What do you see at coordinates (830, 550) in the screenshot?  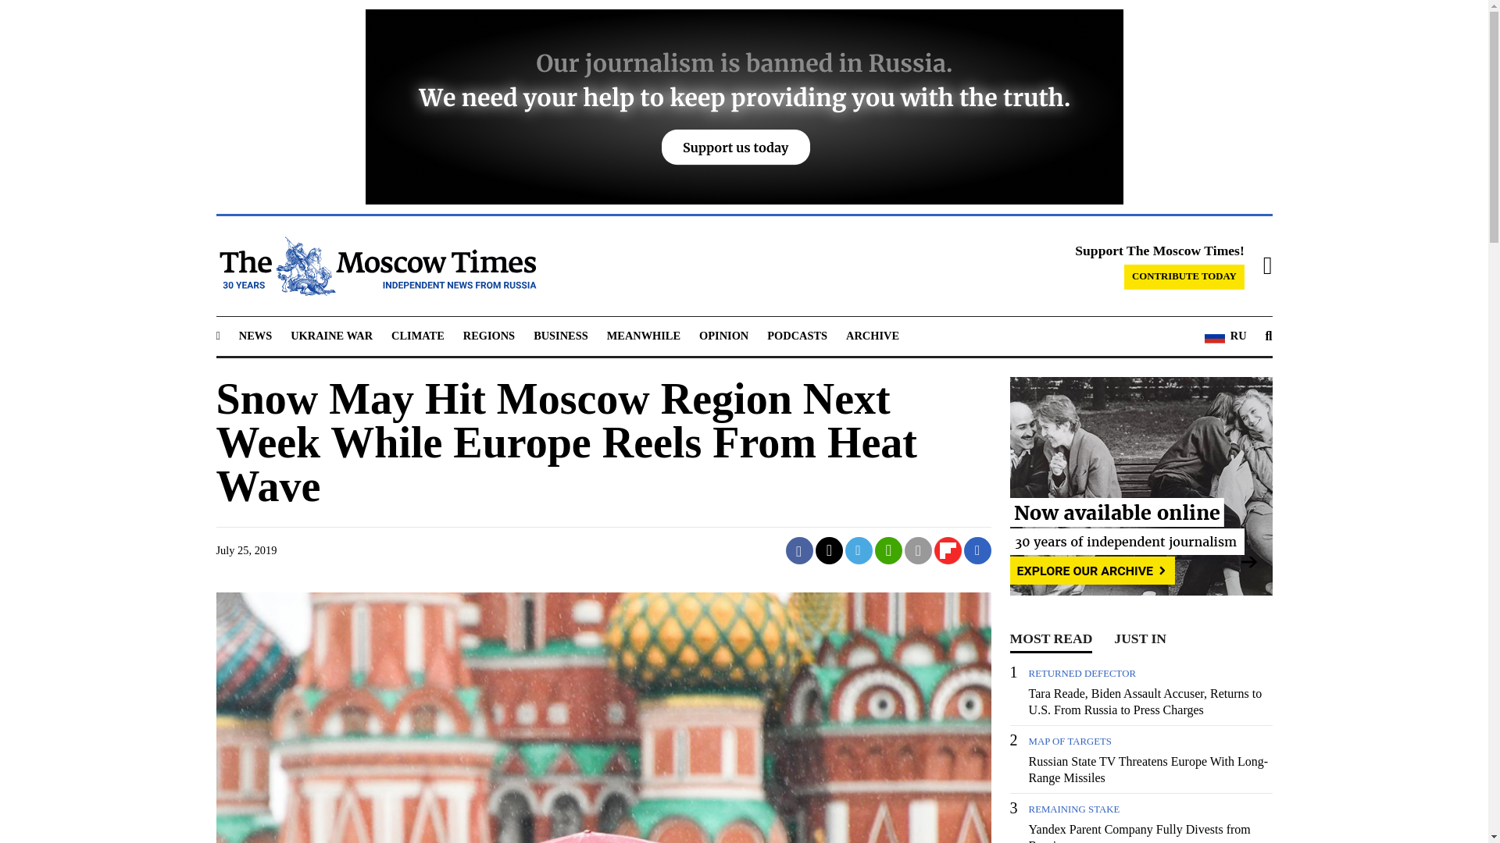 I see `Share on Twitter` at bounding box center [830, 550].